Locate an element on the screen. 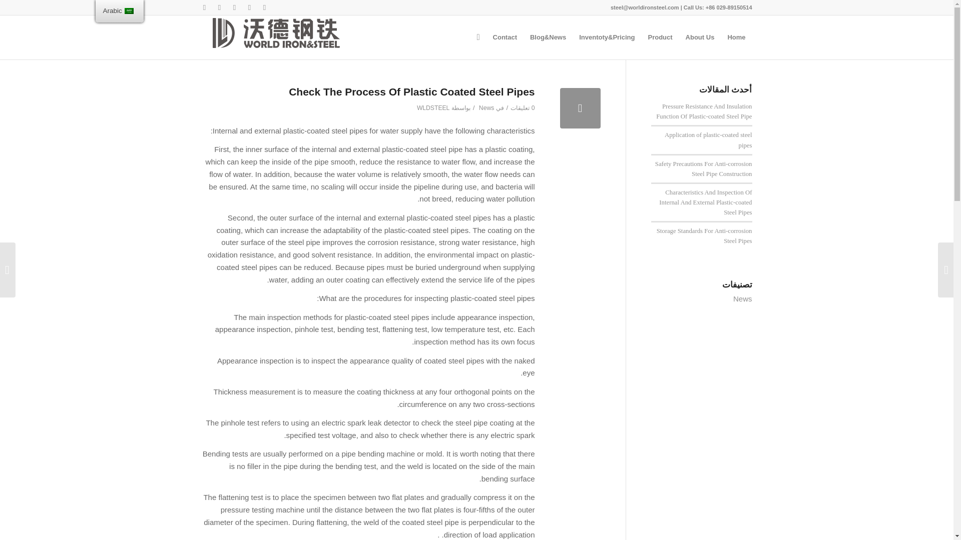  Check The Process Of Plastic Coated Steel Pipes is located at coordinates (580, 108).